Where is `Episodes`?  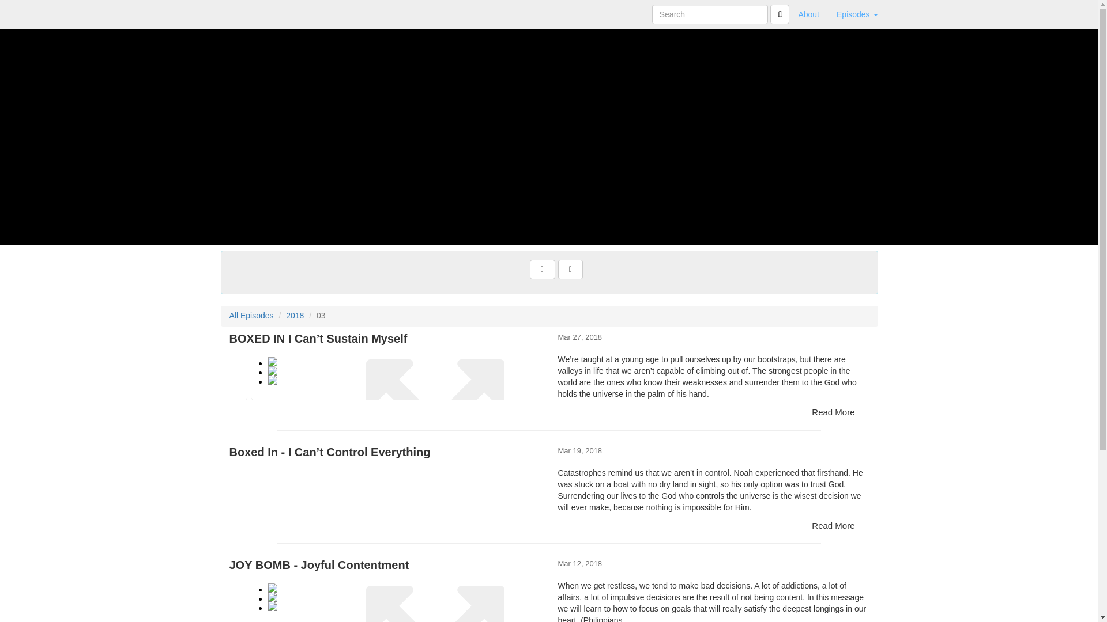
Episodes is located at coordinates (857, 14).